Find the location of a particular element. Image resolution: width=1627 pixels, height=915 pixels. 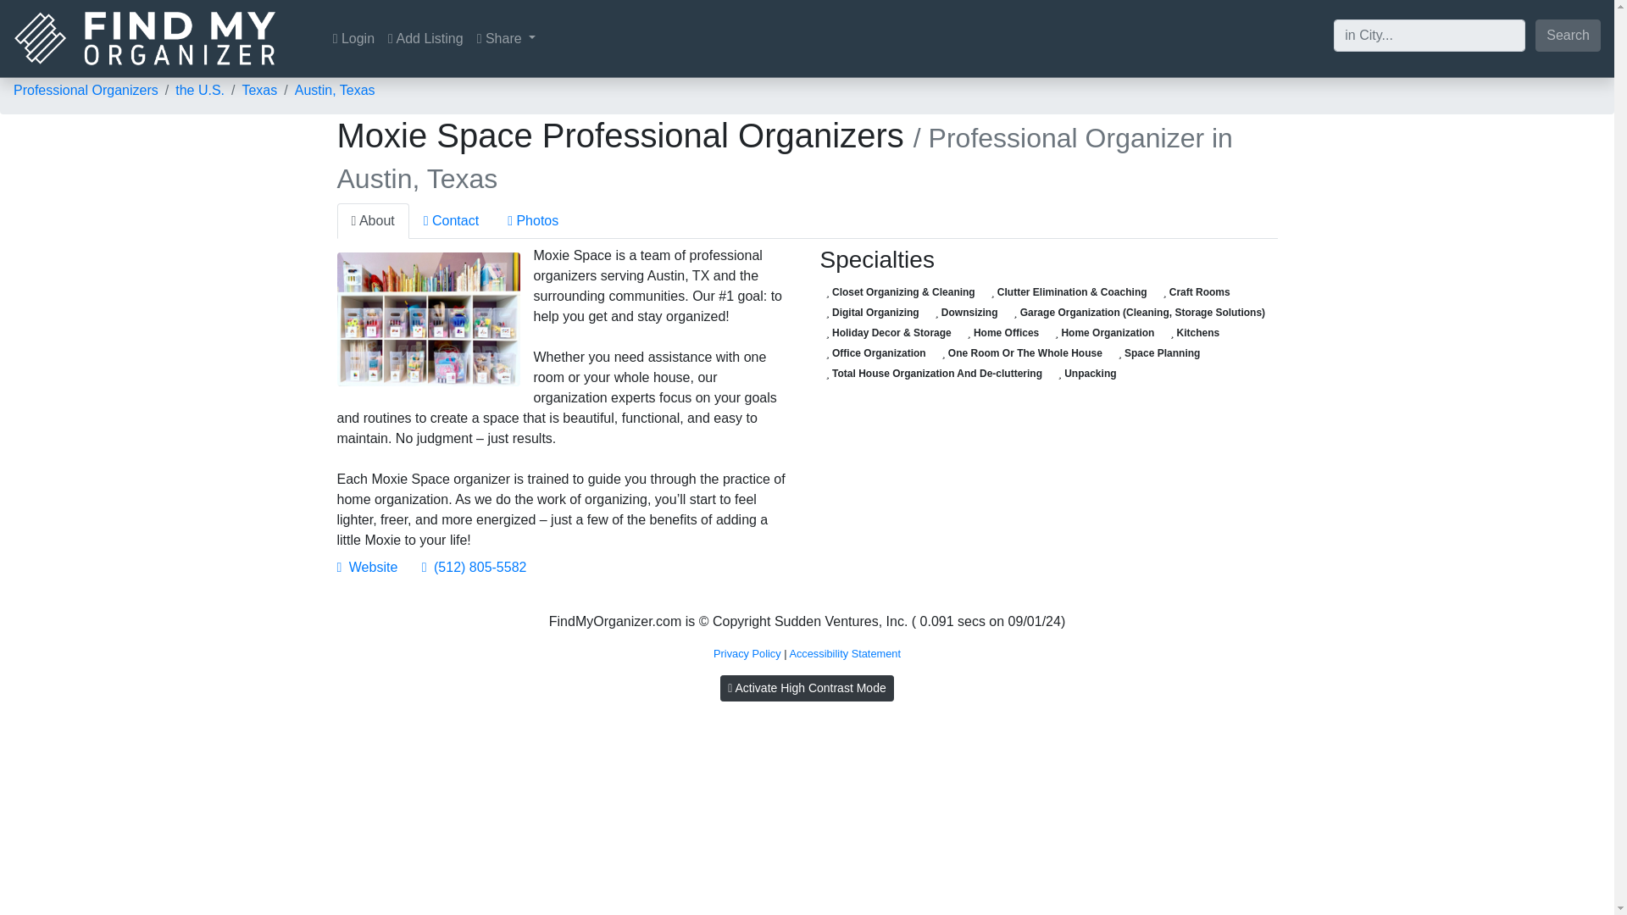

Contact is located at coordinates (451, 220).